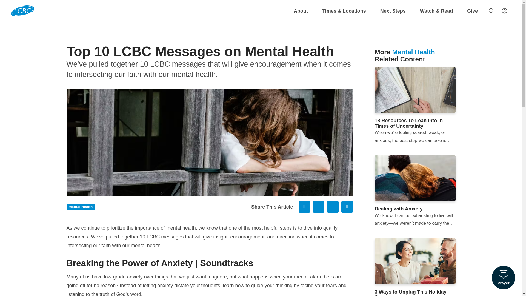 Image resolution: width=526 pixels, height=296 pixels. Describe the element at coordinates (301, 11) in the screenshot. I see `About` at that location.